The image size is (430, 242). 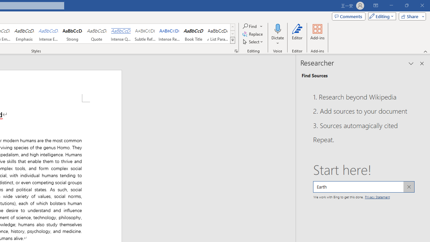 What do you see at coordinates (314, 75) in the screenshot?
I see `Find Sources` at bounding box center [314, 75].